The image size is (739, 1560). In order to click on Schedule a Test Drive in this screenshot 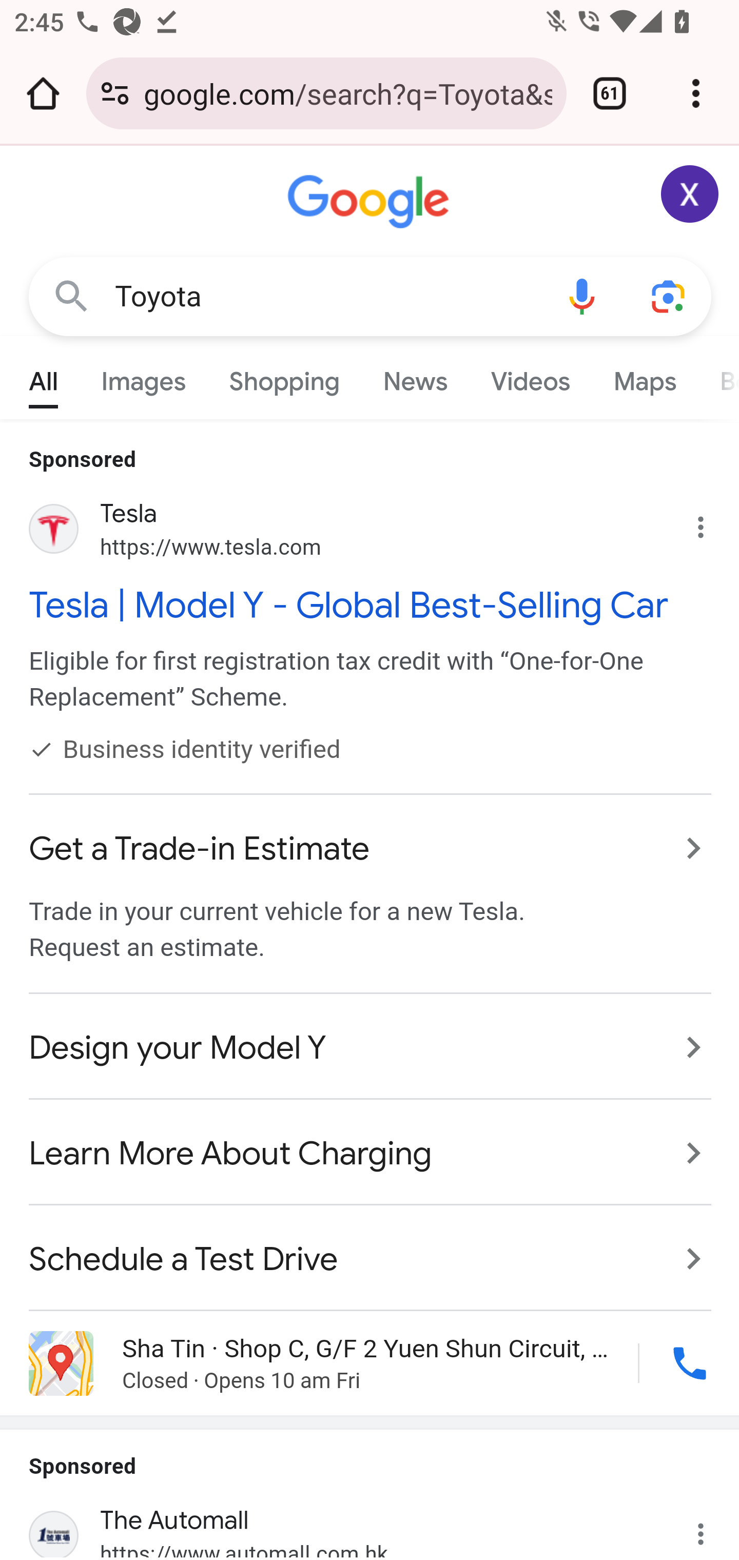, I will do `click(371, 1249)`.